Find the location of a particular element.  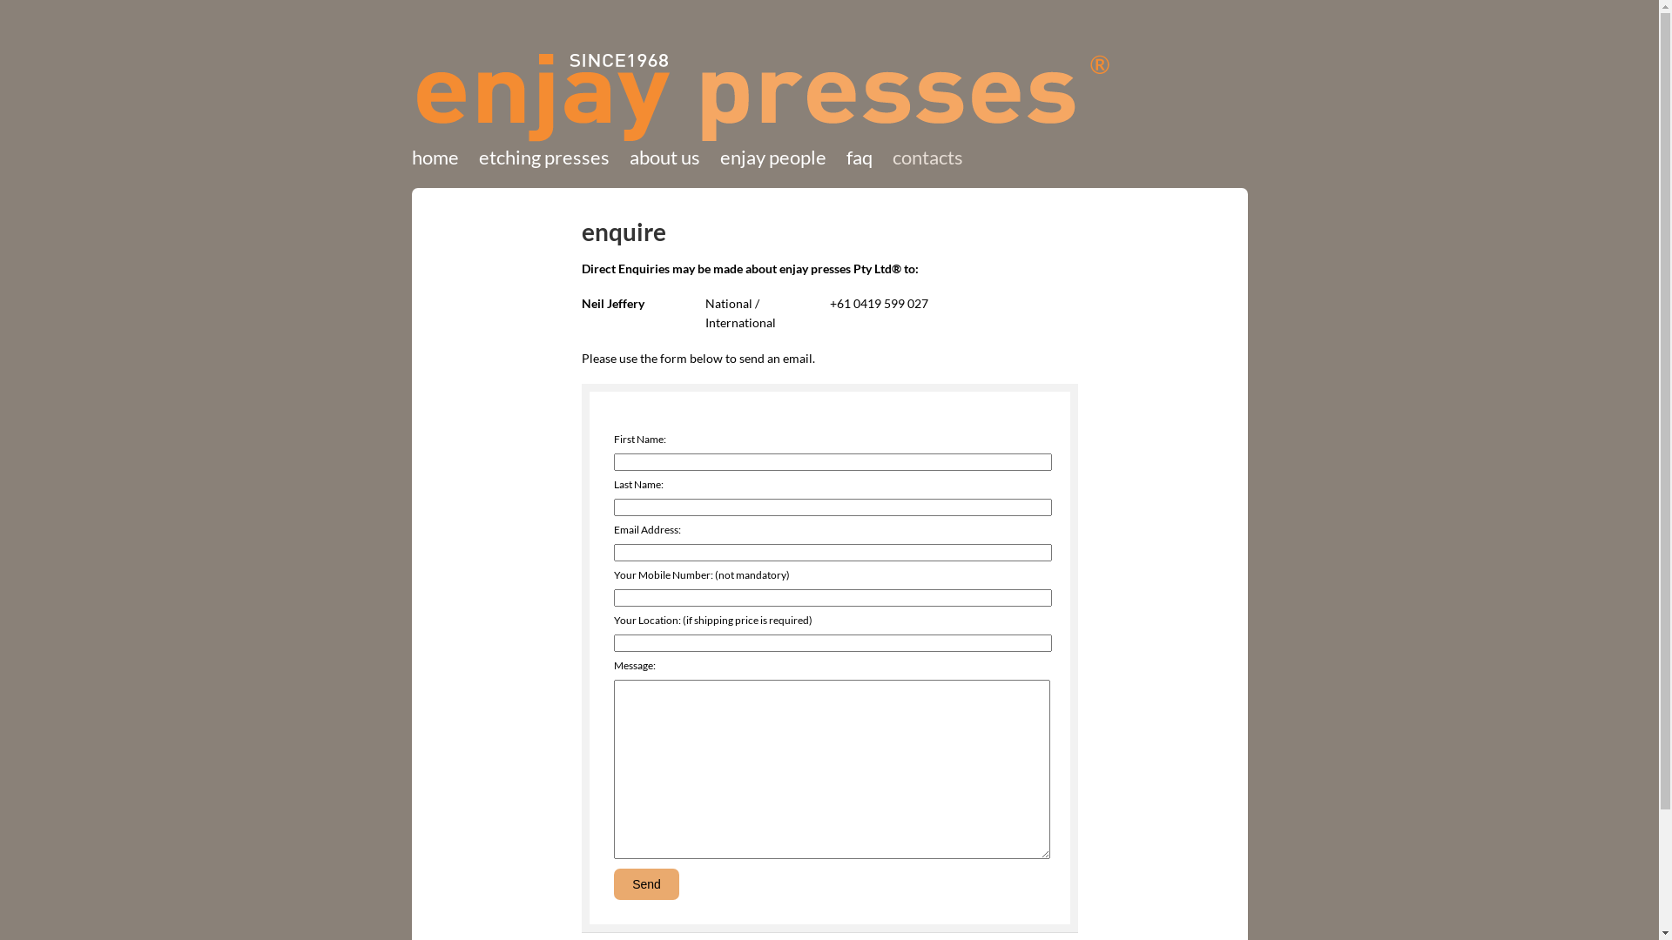

Send is located at coordinates (646, 884).